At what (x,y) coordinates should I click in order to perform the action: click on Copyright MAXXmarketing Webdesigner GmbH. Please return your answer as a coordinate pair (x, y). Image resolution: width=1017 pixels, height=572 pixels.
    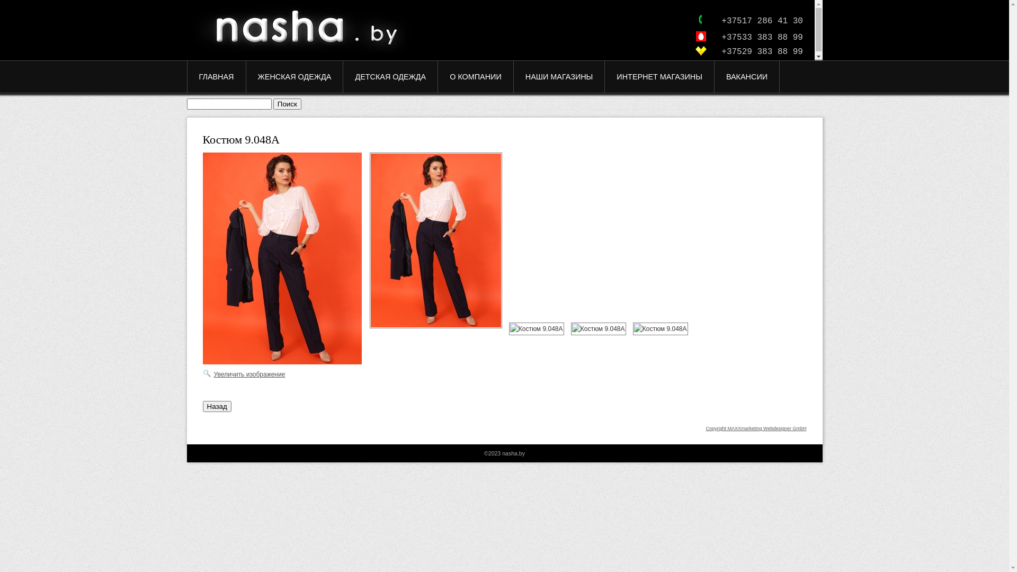
    Looking at the image, I should click on (756, 428).